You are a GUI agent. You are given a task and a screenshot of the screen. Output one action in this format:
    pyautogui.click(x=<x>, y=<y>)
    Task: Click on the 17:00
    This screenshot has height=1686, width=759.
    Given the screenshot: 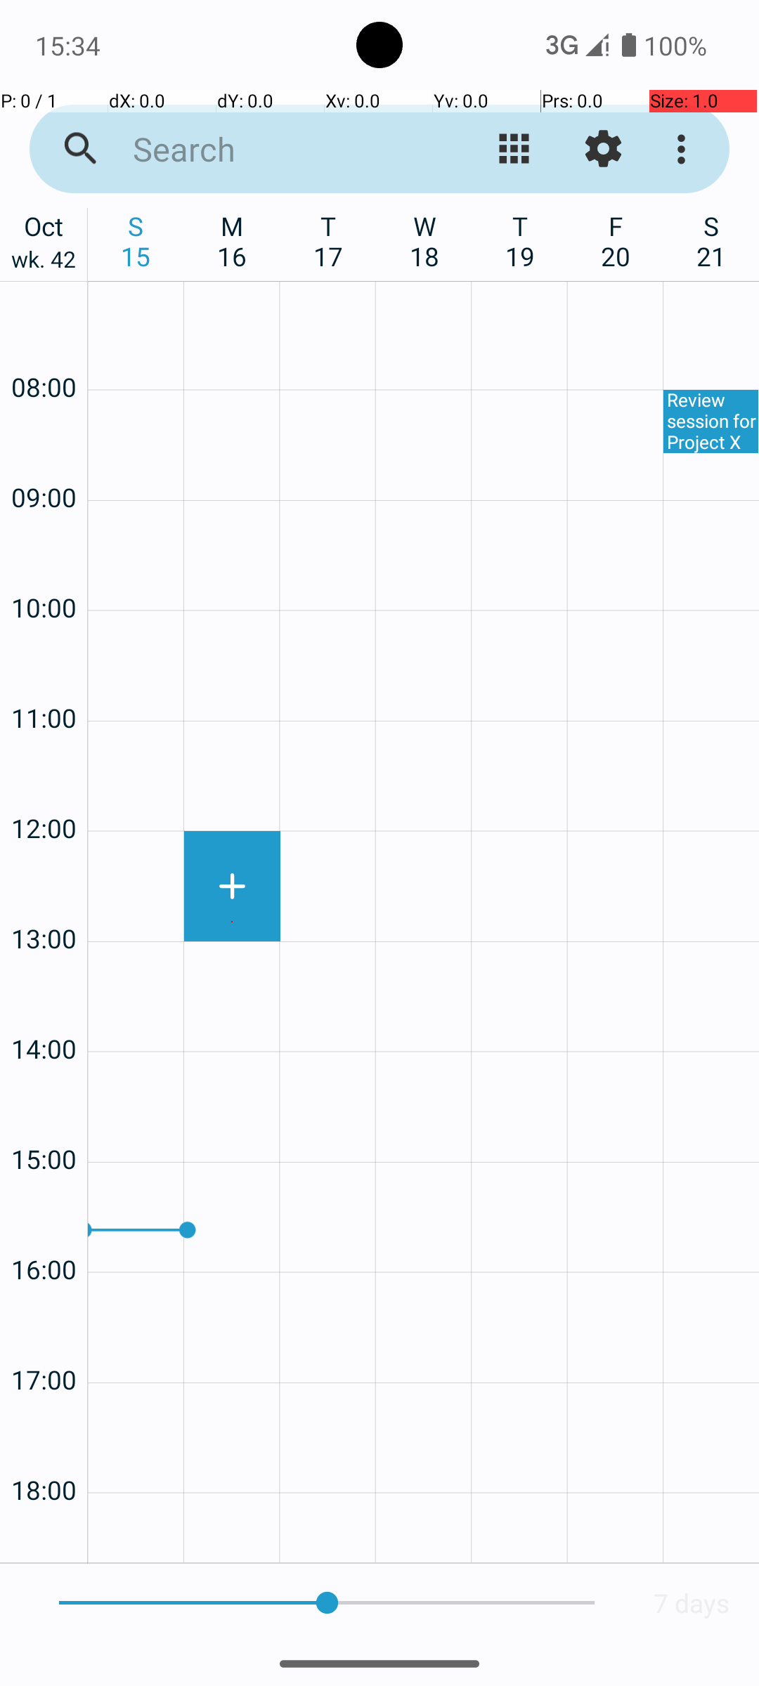 What is the action you would take?
    pyautogui.click(x=44, y=1342)
    